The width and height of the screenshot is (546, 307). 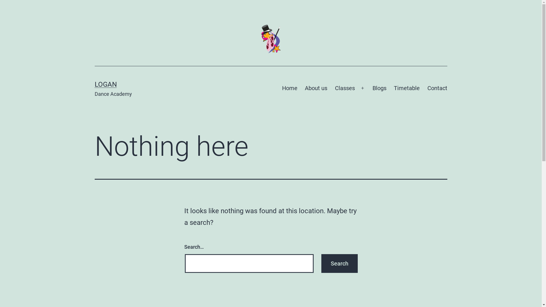 What do you see at coordinates (345, 88) in the screenshot?
I see `Classes` at bounding box center [345, 88].